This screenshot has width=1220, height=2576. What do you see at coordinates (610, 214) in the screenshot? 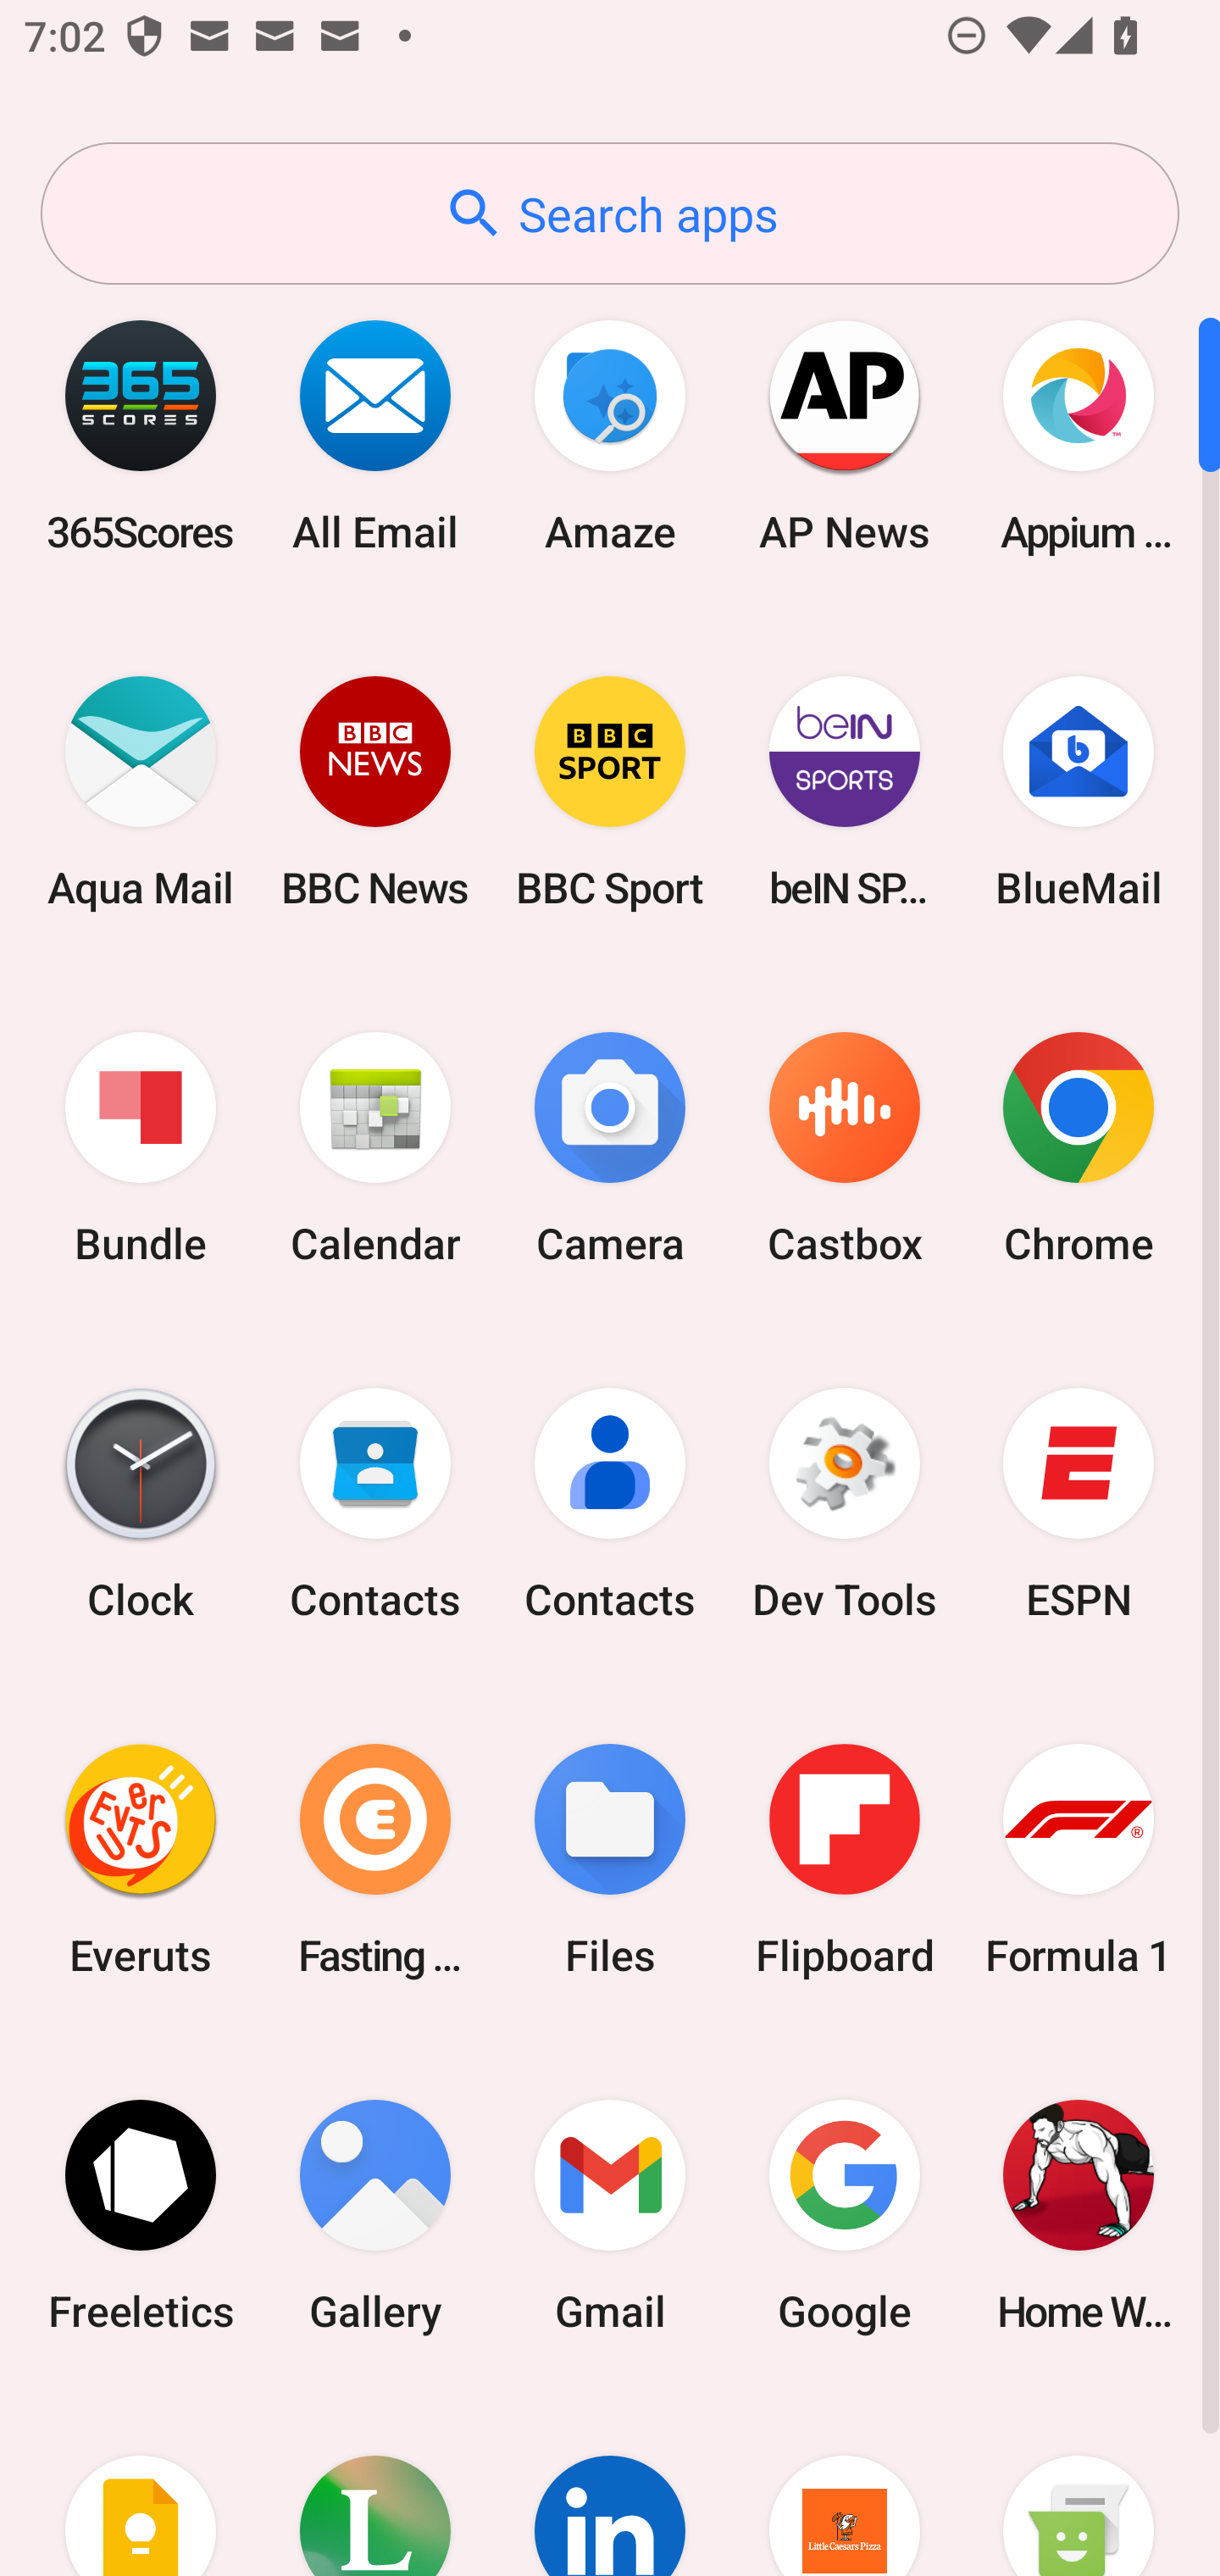
I see `  Search apps` at bounding box center [610, 214].